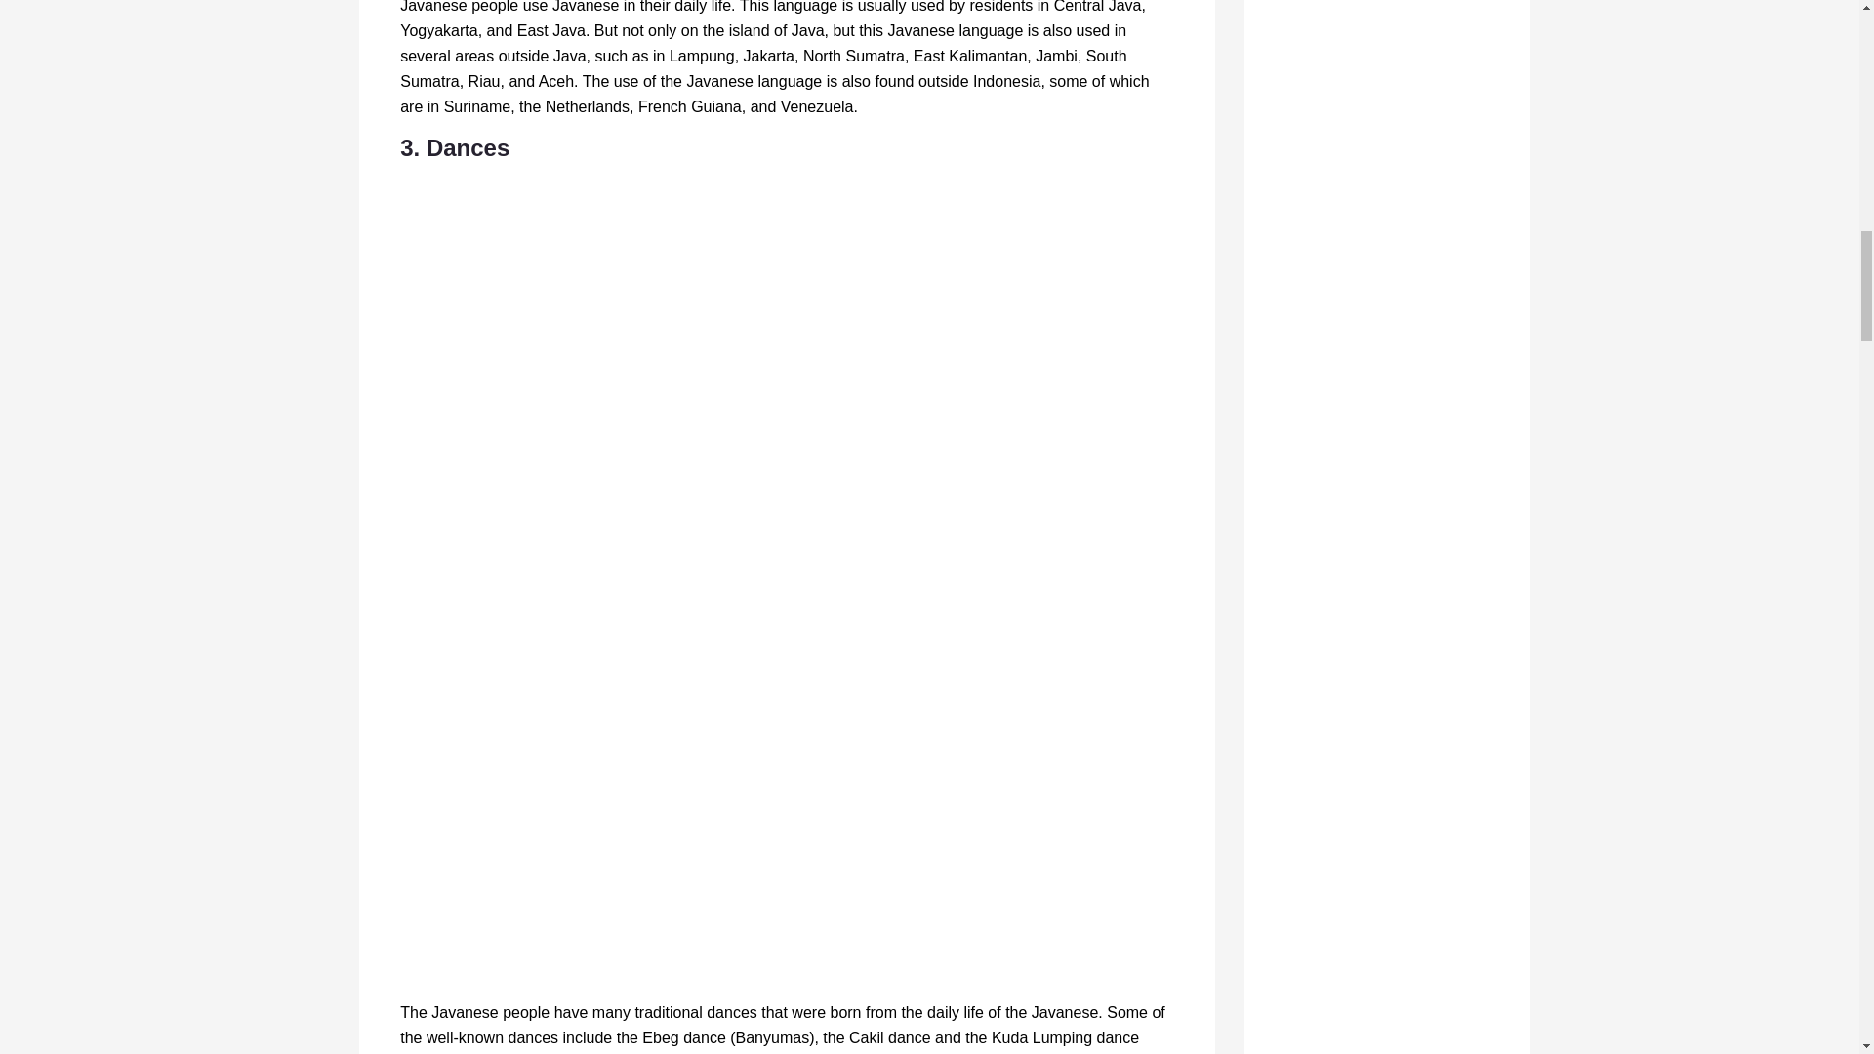 The height and width of the screenshot is (1054, 1874). Describe the element at coordinates (787, 894) in the screenshot. I see `Advertisement` at that location.